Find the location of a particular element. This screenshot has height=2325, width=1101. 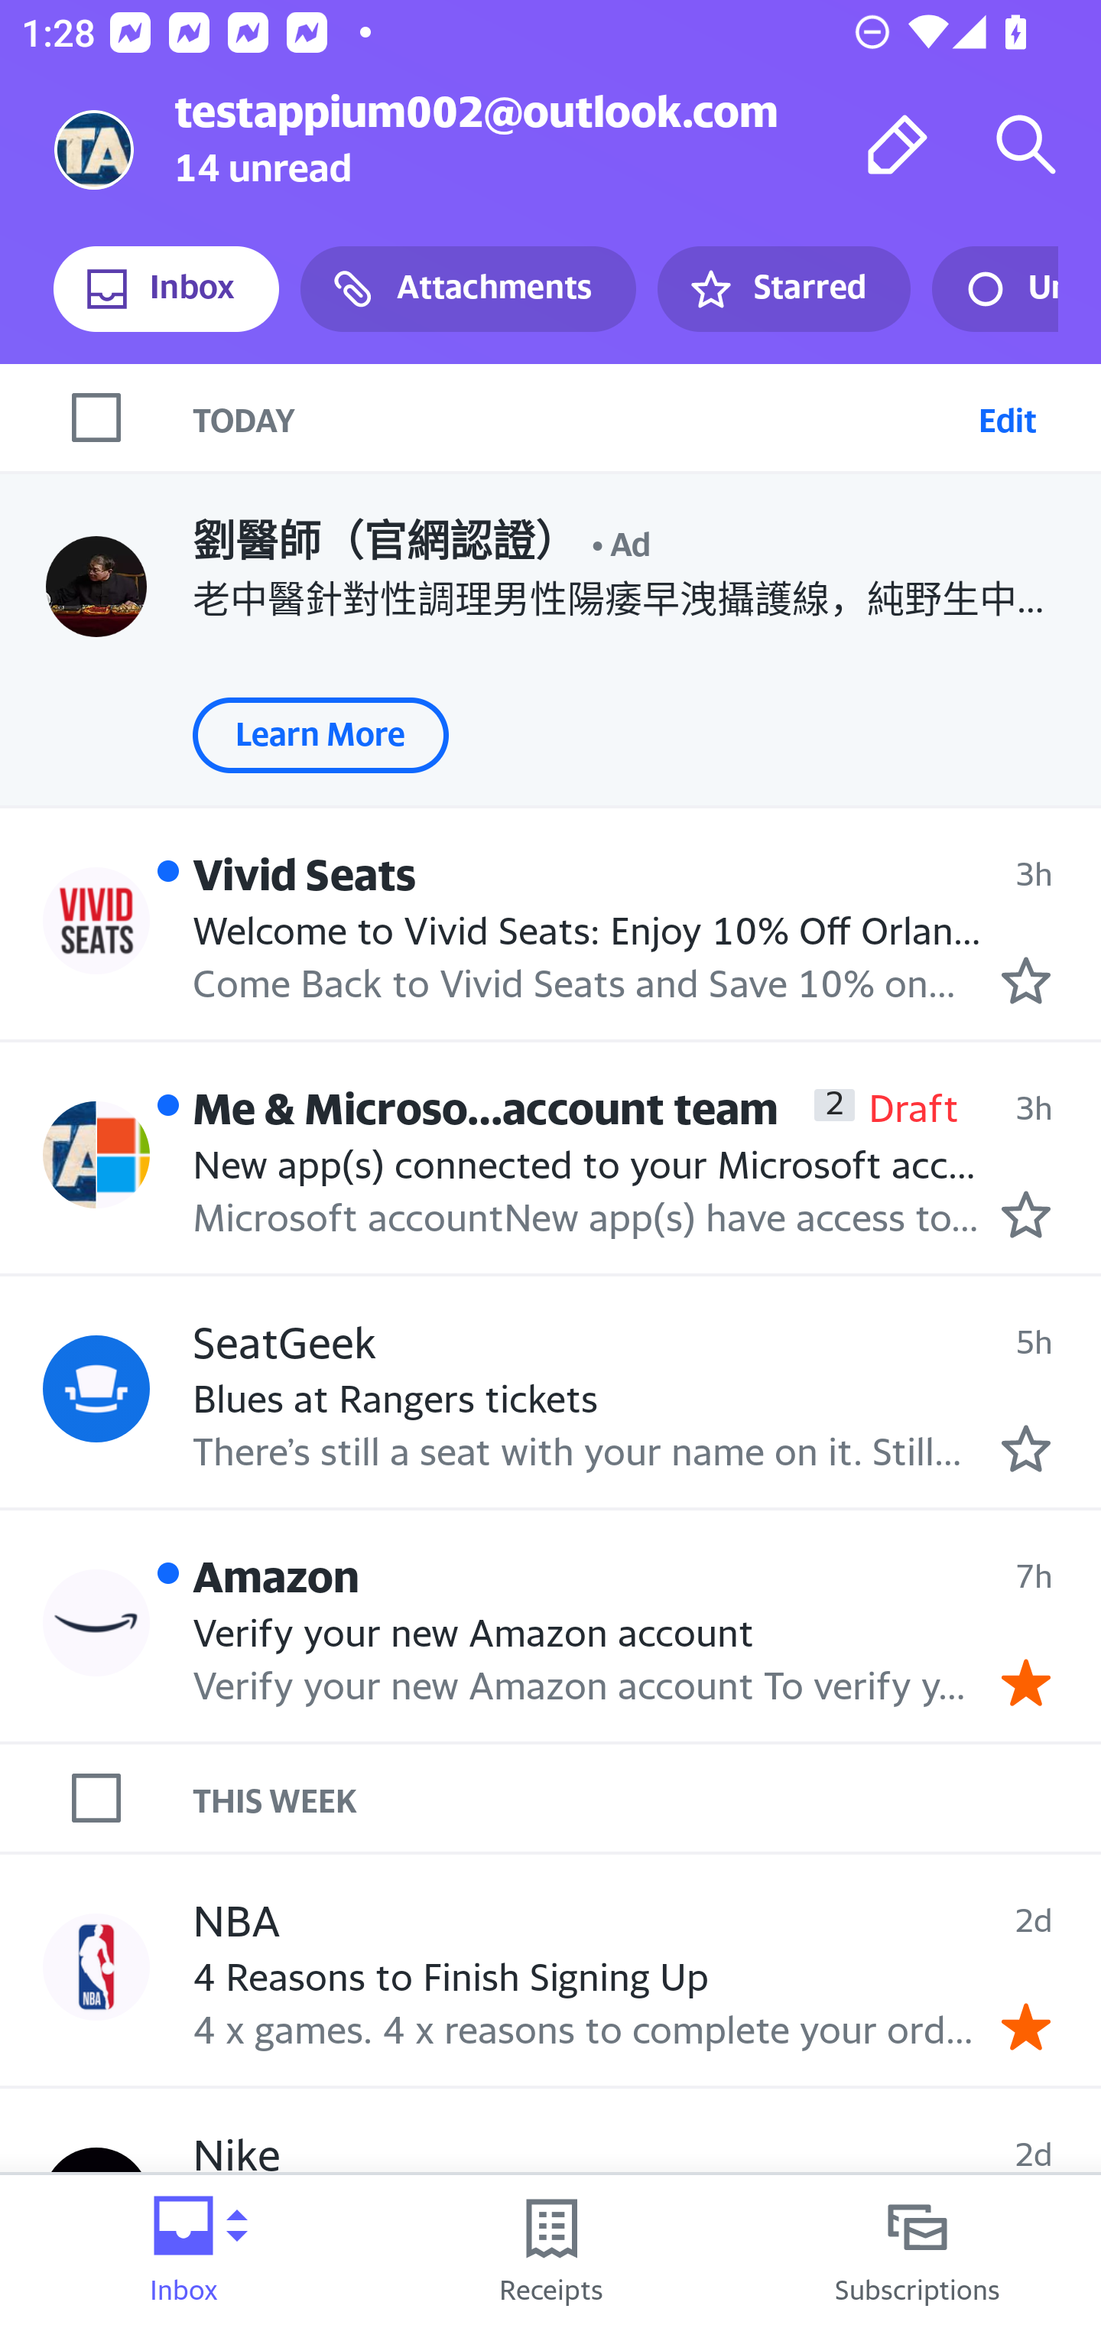

Remove star. is located at coordinates (1026, 1682).